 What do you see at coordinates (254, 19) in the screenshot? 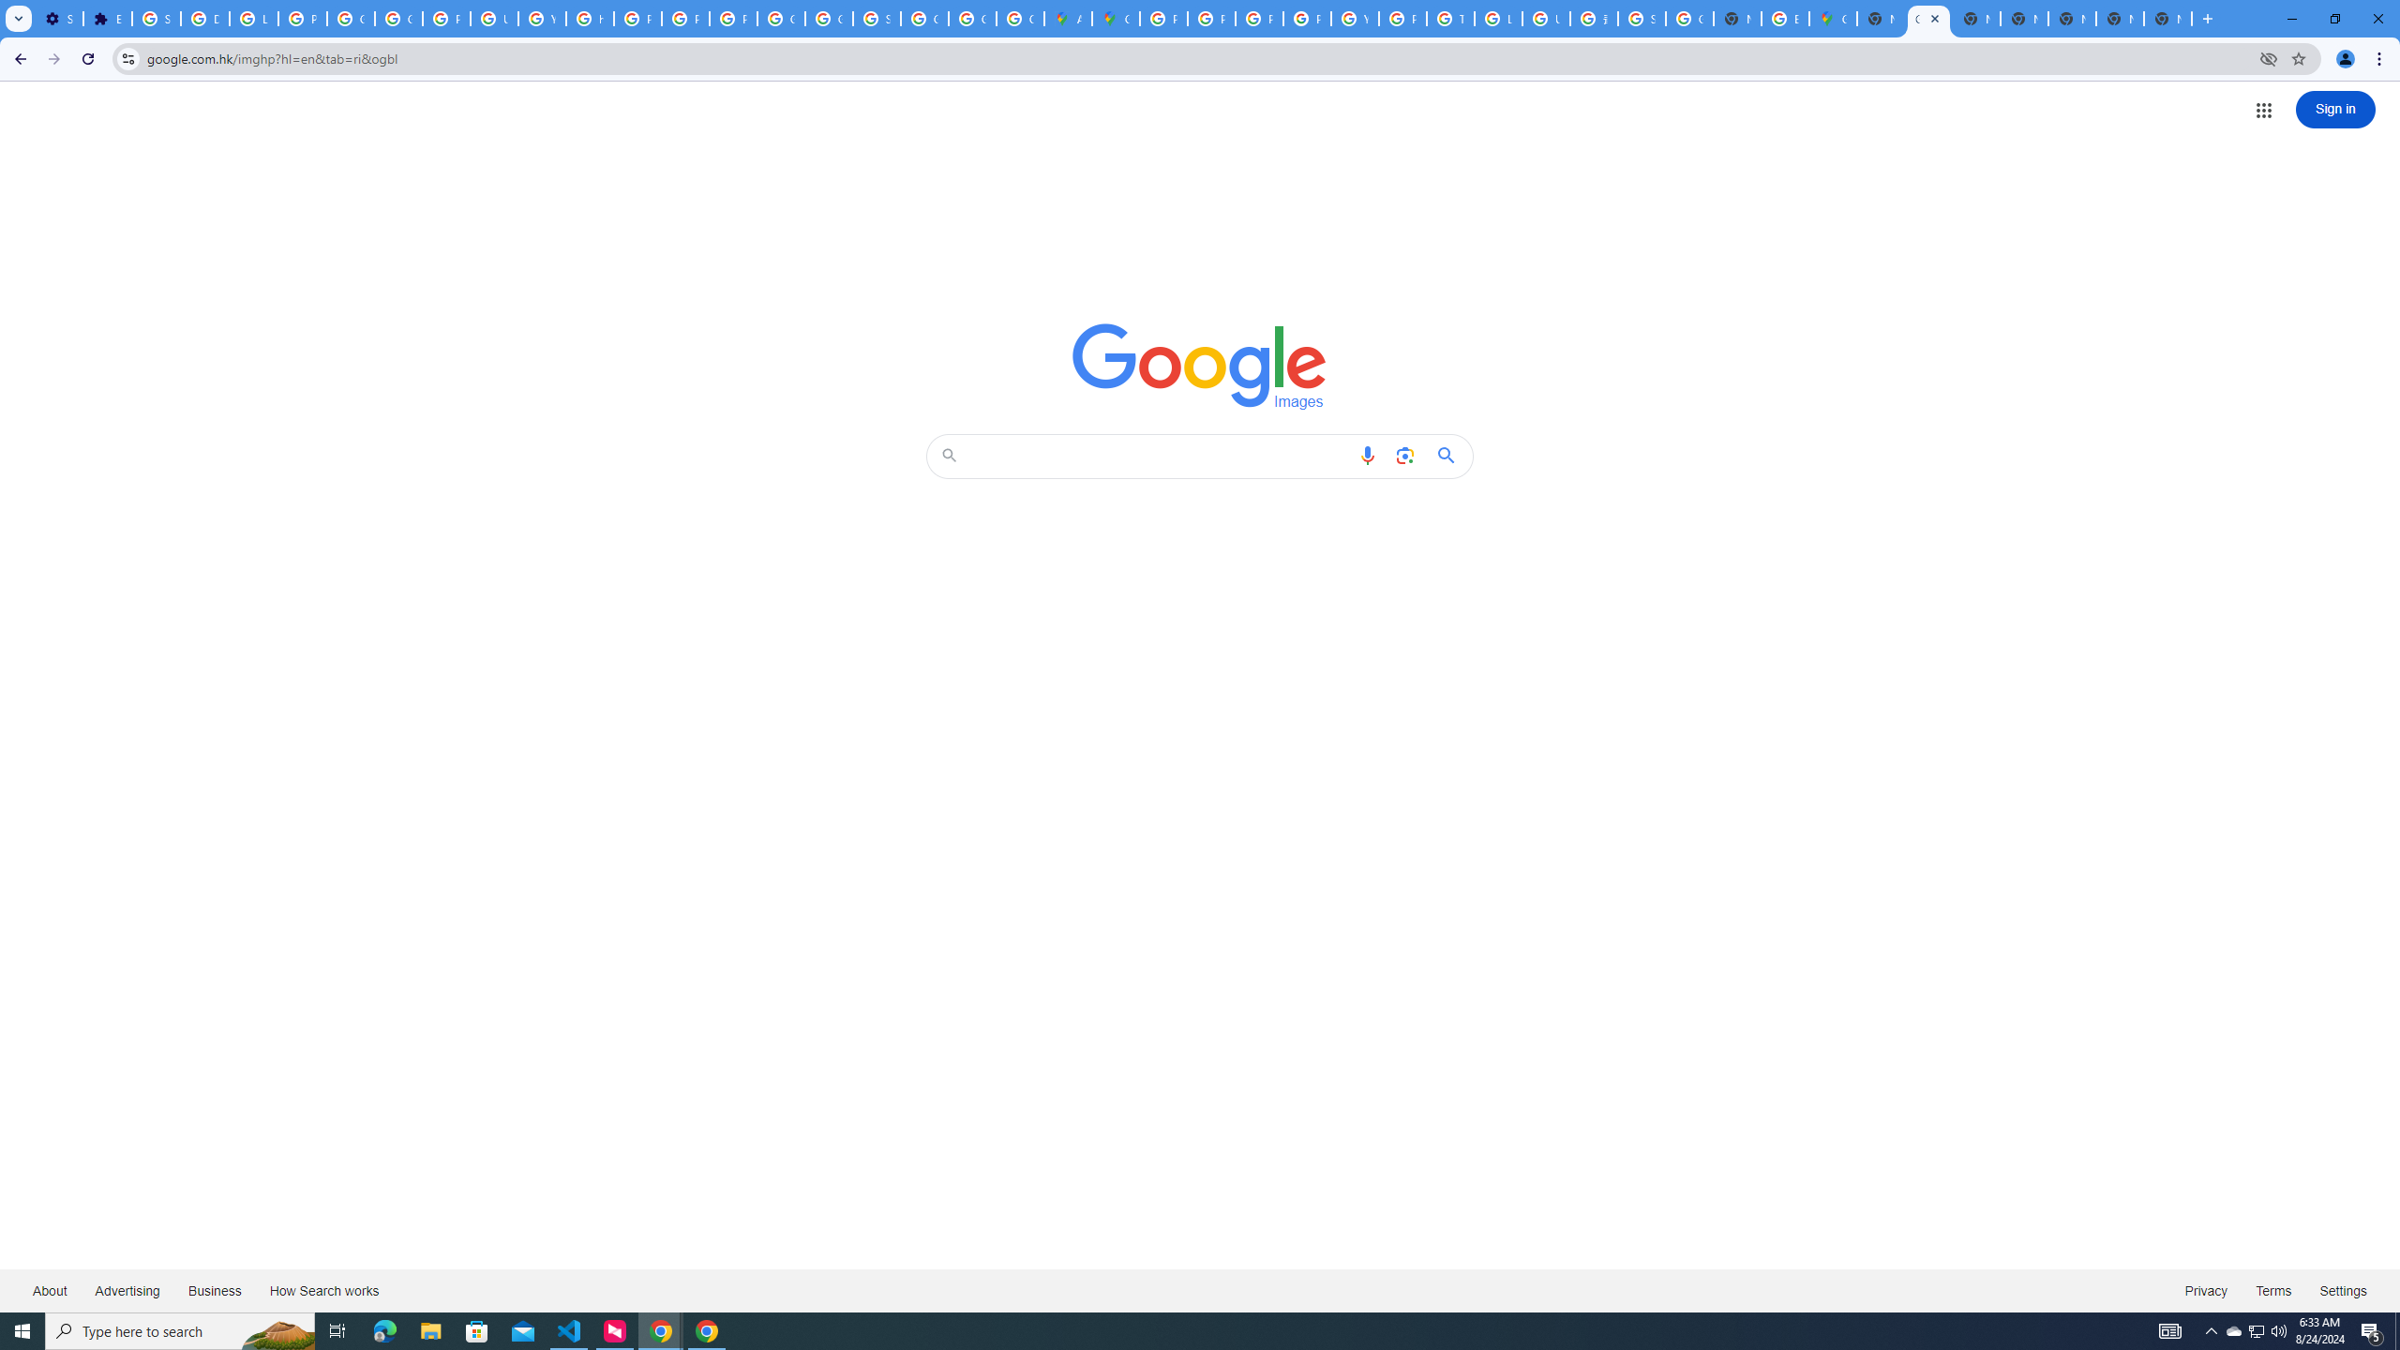
I see `Learn how to find your photos - Google Photos Help` at bounding box center [254, 19].